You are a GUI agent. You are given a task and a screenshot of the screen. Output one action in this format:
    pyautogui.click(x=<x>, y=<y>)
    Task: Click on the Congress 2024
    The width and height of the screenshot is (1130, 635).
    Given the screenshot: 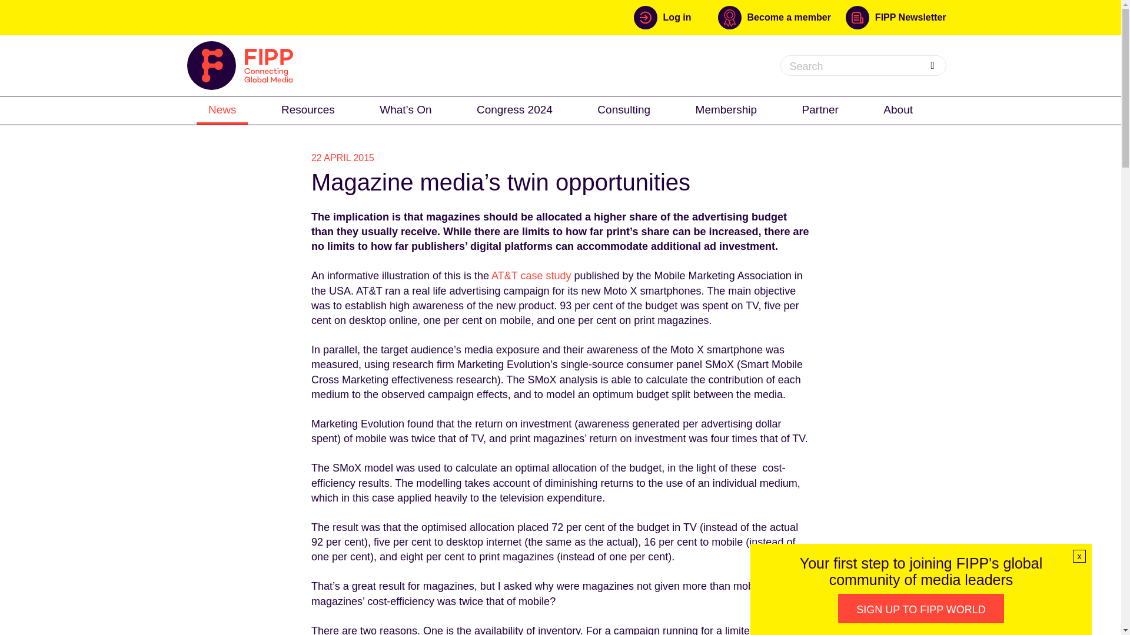 What is the action you would take?
    pyautogui.click(x=514, y=109)
    